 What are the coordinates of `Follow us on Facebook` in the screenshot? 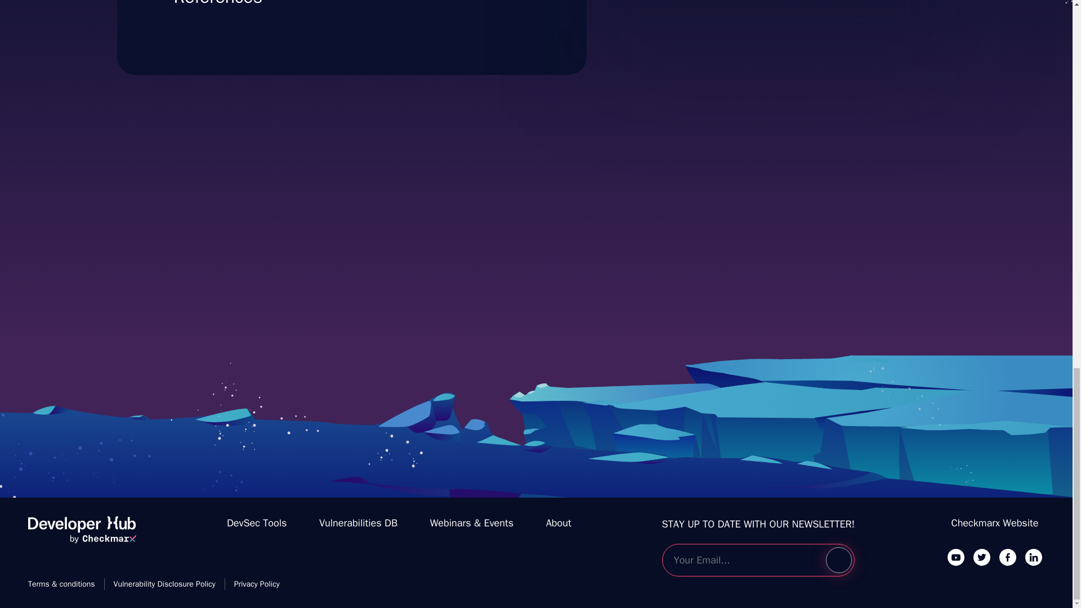 It's located at (770, 9).